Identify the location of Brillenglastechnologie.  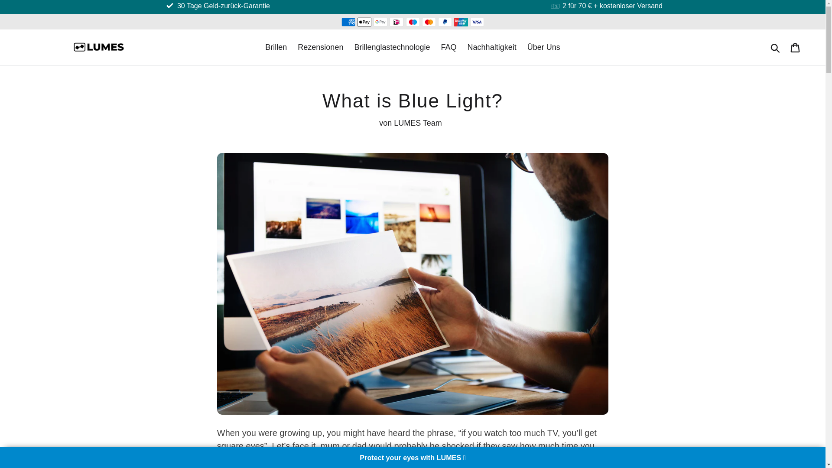
(392, 47).